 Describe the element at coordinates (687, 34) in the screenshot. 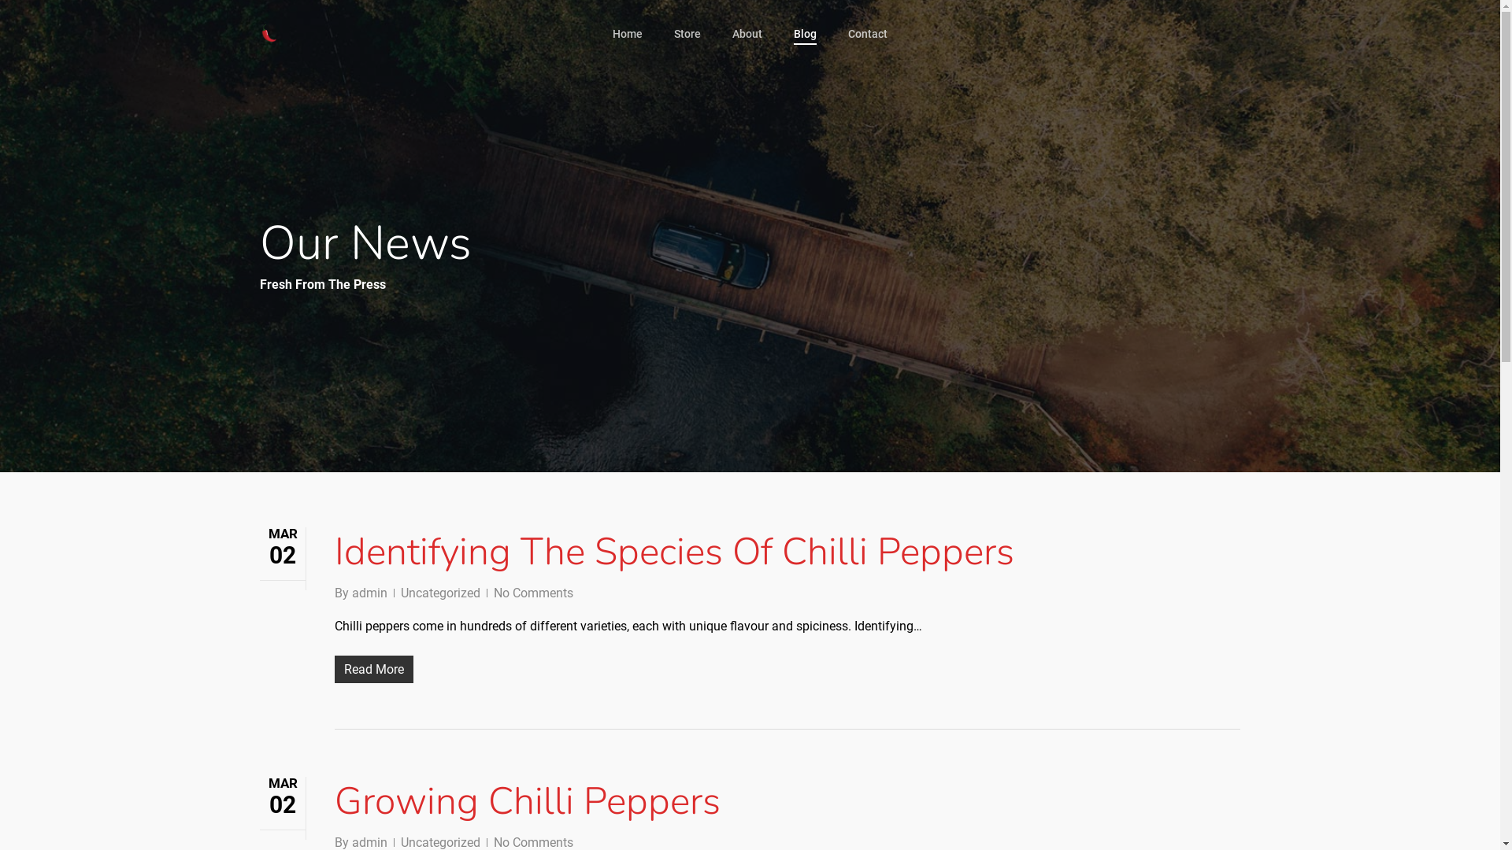

I see `Store` at that location.